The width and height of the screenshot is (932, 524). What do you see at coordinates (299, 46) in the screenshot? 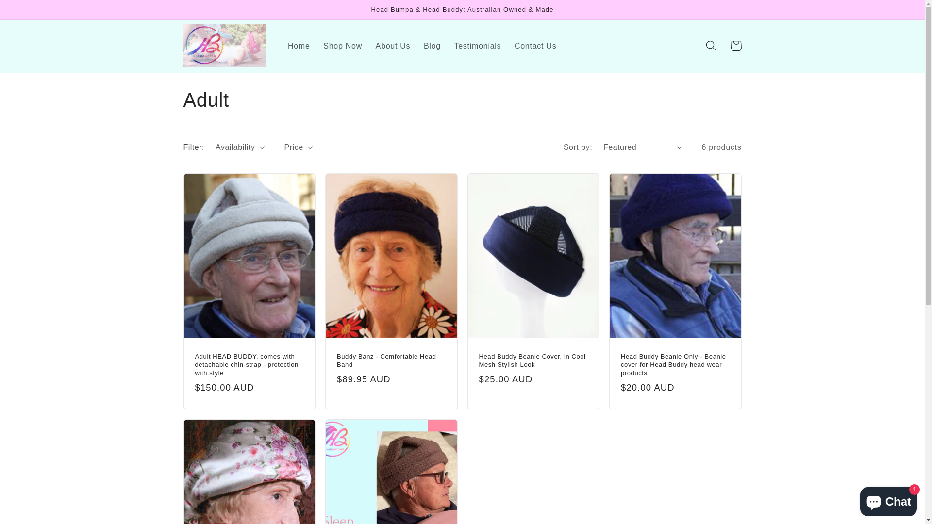
I see `Home` at bounding box center [299, 46].